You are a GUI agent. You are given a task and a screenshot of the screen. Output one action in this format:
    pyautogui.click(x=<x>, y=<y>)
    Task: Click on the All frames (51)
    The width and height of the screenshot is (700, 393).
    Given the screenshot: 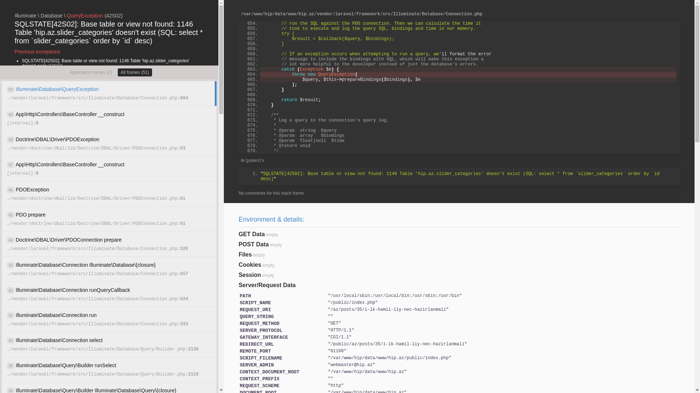 What is the action you would take?
    pyautogui.click(x=135, y=72)
    